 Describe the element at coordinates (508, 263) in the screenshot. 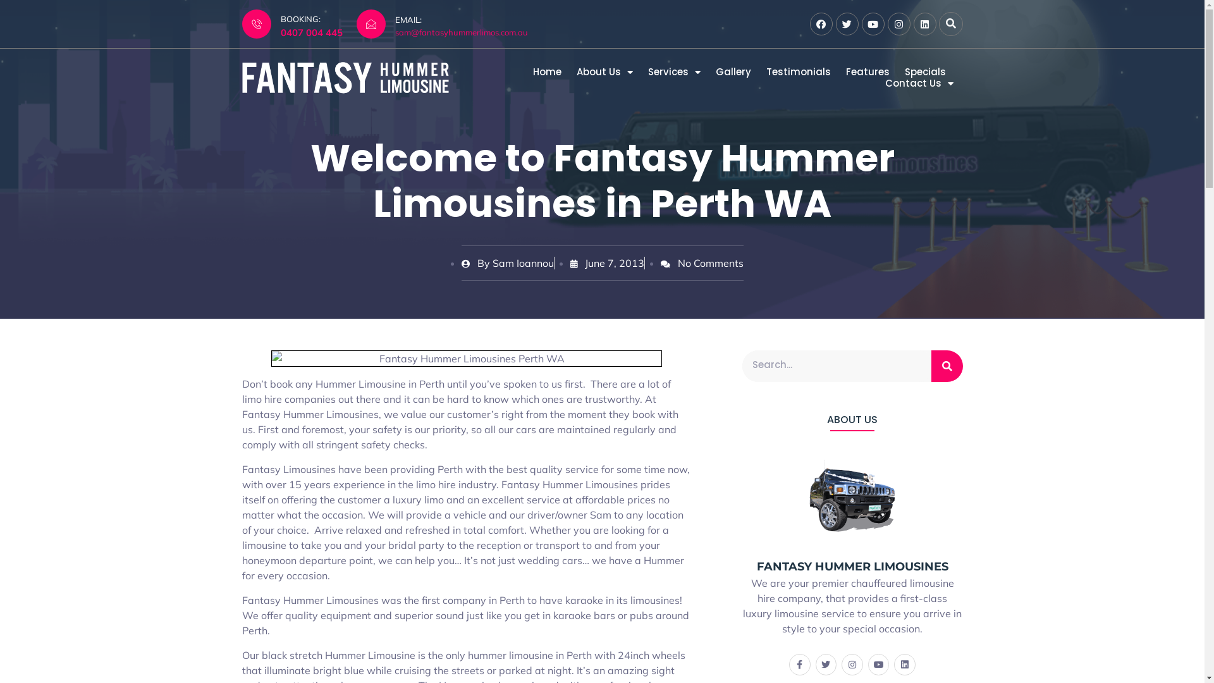

I see `By Sam Ioannou` at that location.